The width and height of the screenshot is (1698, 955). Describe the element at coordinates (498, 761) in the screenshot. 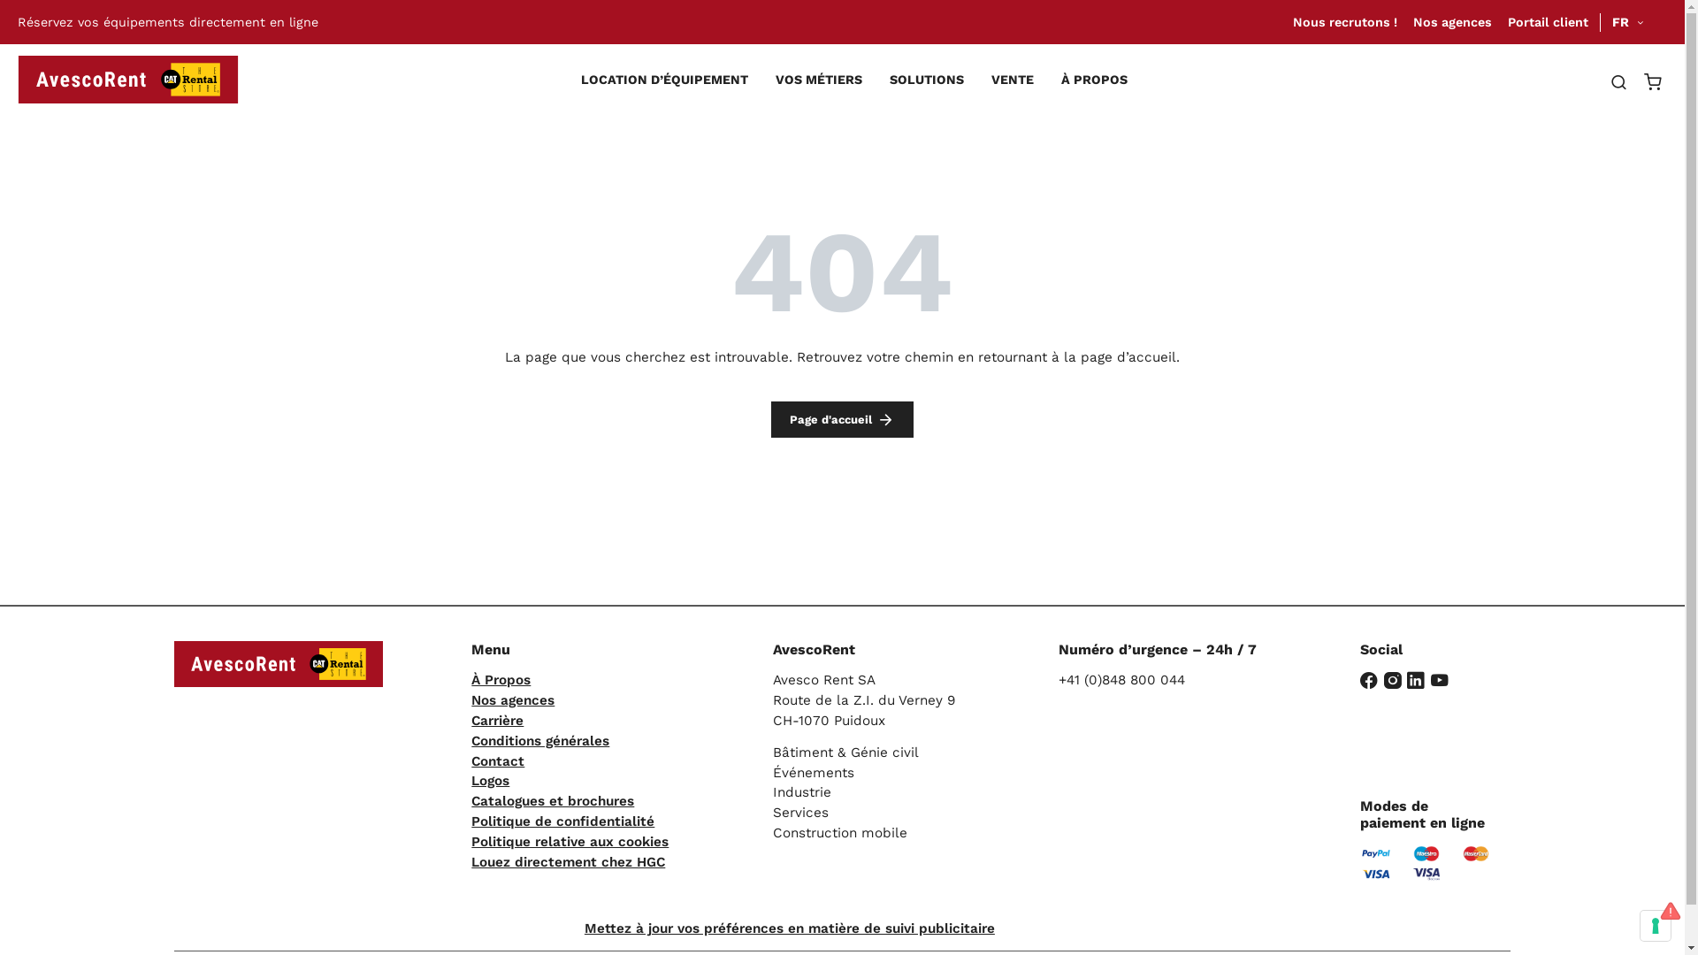

I see `Contact` at that location.